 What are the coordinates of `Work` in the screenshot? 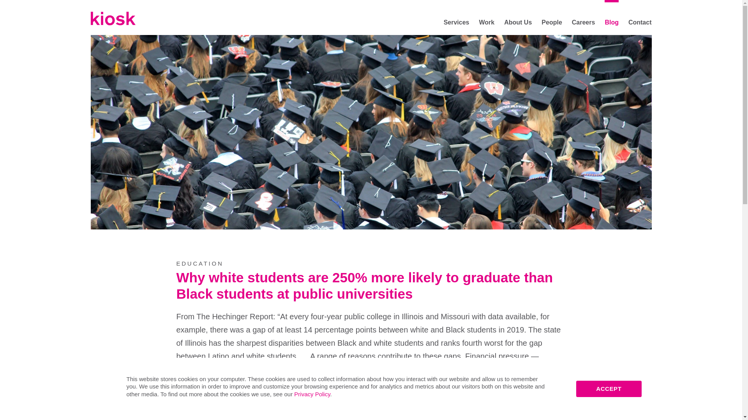 It's located at (486, 22).